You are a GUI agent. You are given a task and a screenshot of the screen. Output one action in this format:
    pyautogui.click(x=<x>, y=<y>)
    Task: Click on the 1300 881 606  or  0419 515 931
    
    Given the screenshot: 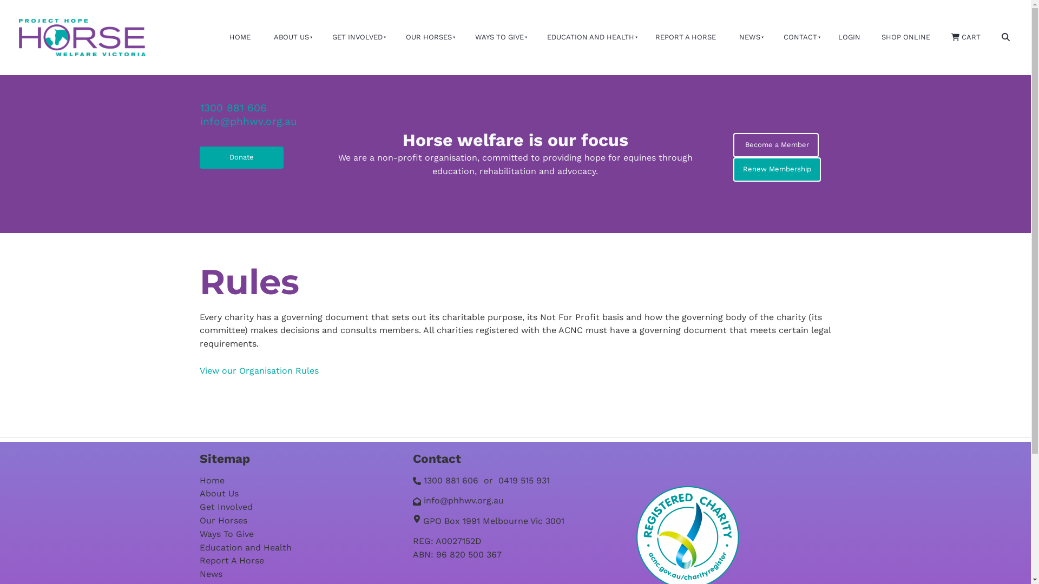 What is the action you would take?
    pyautogui.click(x=487, y=480)
    